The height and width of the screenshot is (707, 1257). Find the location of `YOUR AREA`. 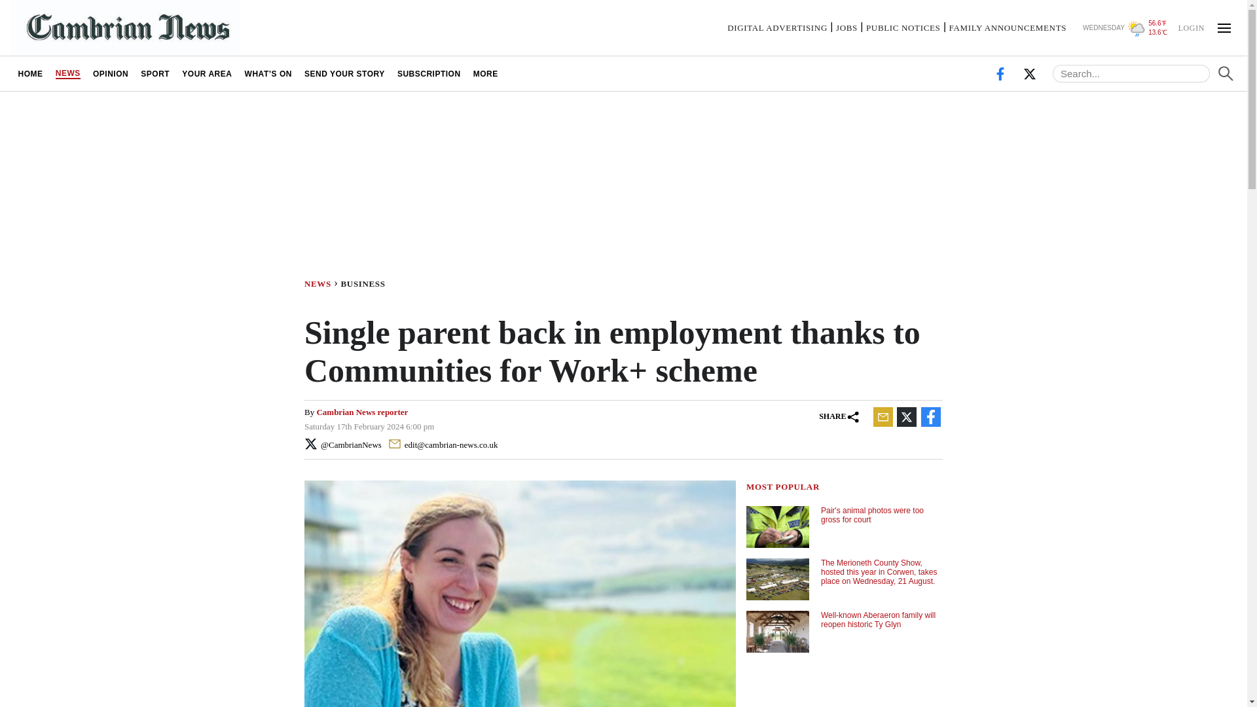

YOUR AREA is located at coordinates (207, 73).